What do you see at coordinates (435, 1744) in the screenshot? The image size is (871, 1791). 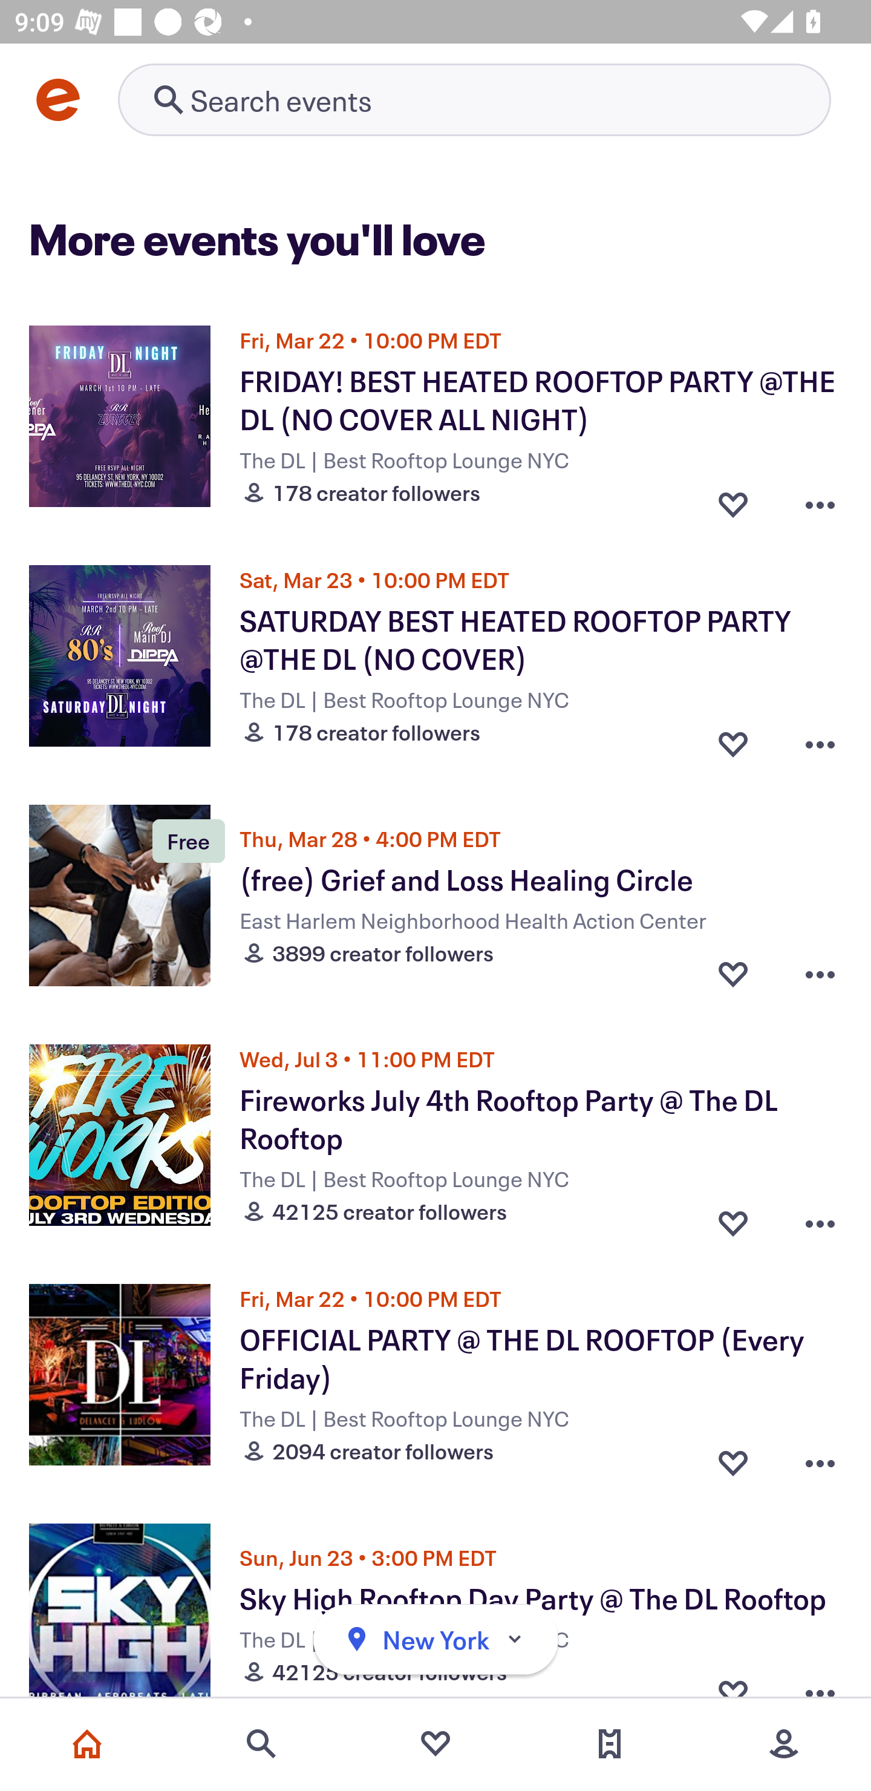 I see `Favorites` at bounding box center [435, 1744].